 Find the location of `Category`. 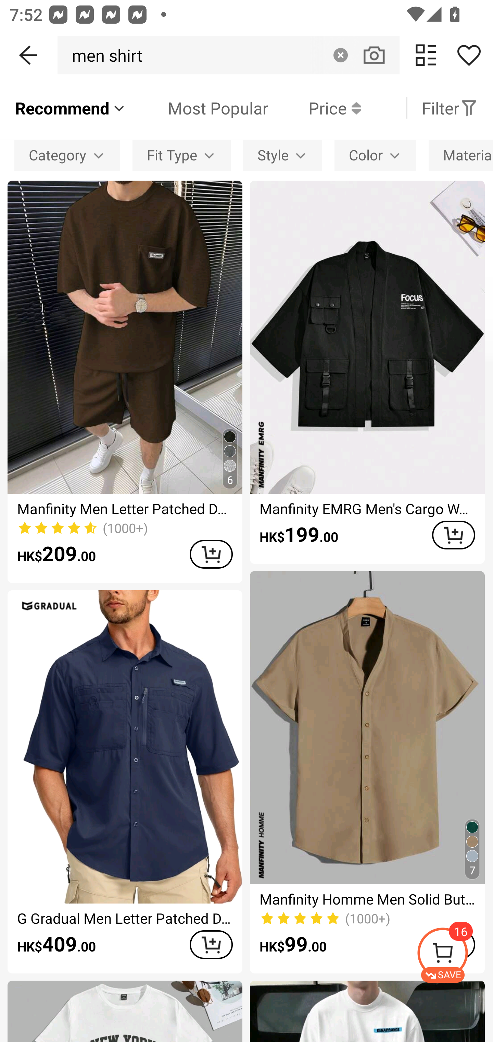

Category is located at coordinates (67, 155).